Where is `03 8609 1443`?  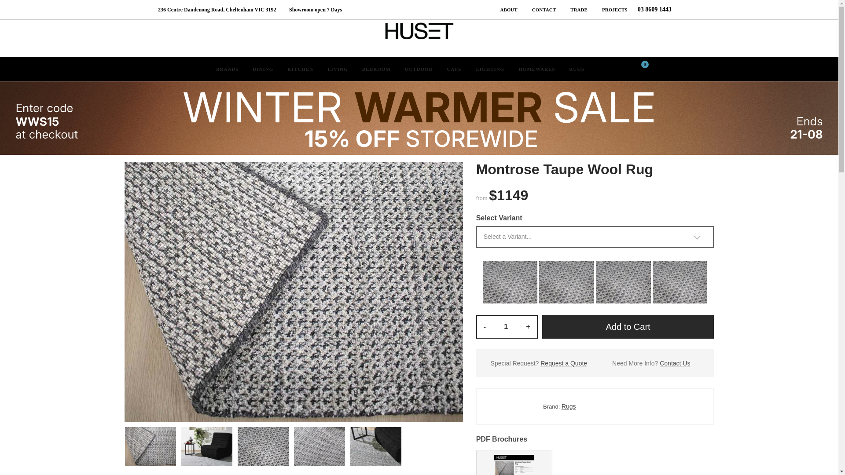
03 8609 1443 is located at coordinates (650, 10).